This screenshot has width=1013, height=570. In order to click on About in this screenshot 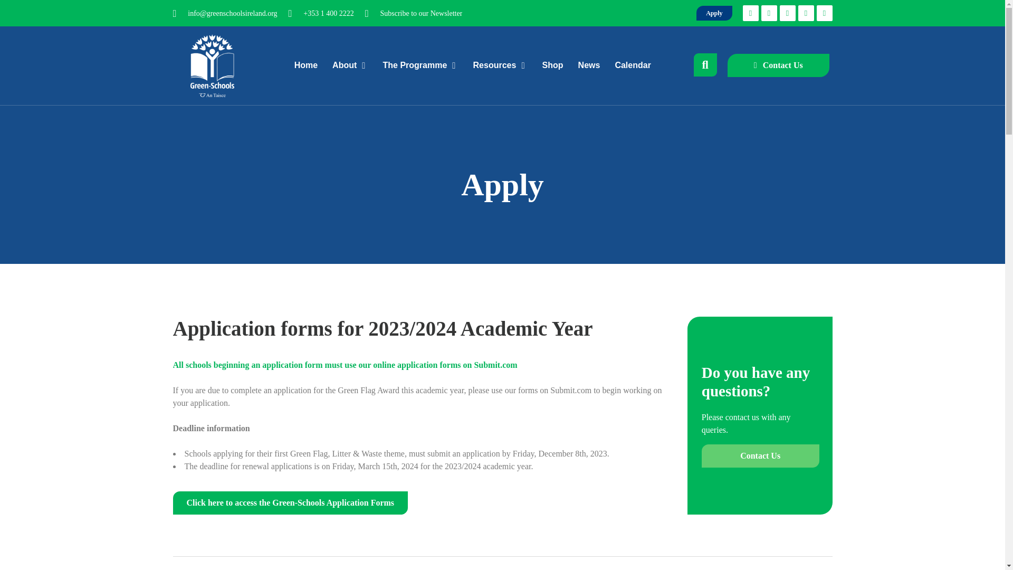, I will do `click(348, 65)`.